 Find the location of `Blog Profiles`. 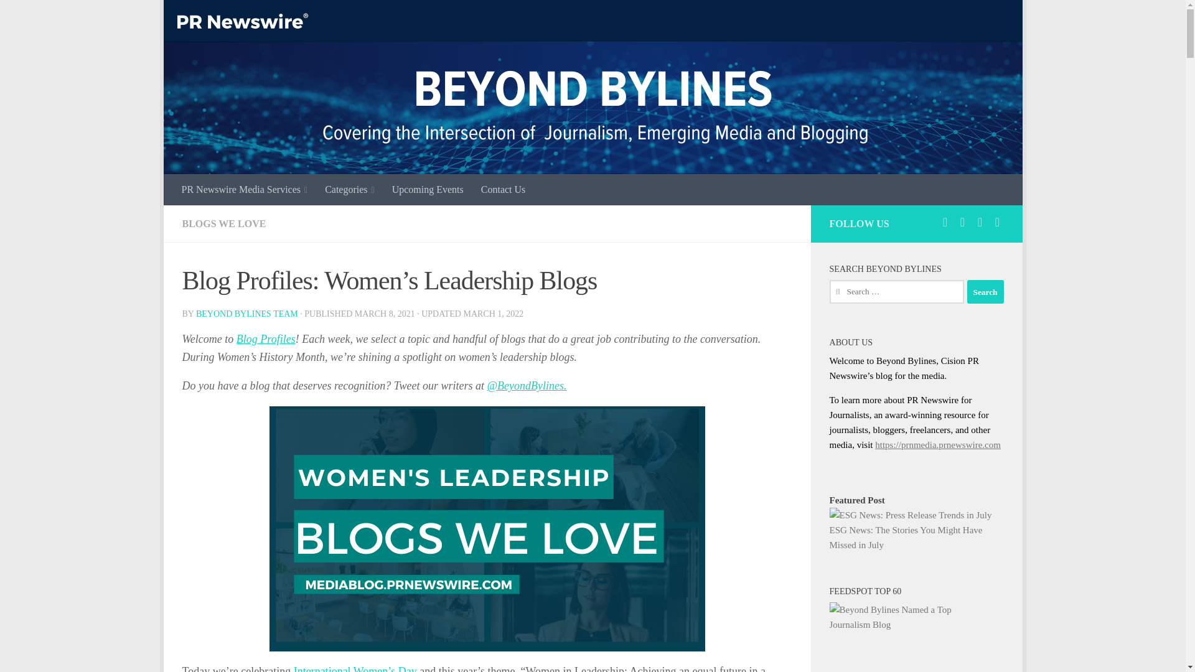

Blog Profiles is located at coordinates (266, 338).